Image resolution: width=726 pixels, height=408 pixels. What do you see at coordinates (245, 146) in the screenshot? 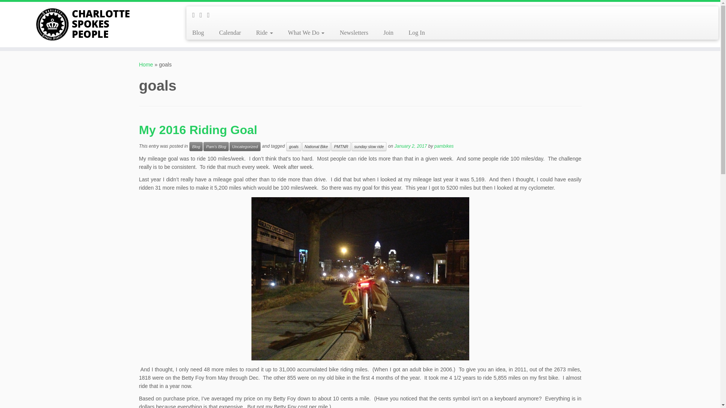
I see `Uncategorized` at bounding box center [245, 146].